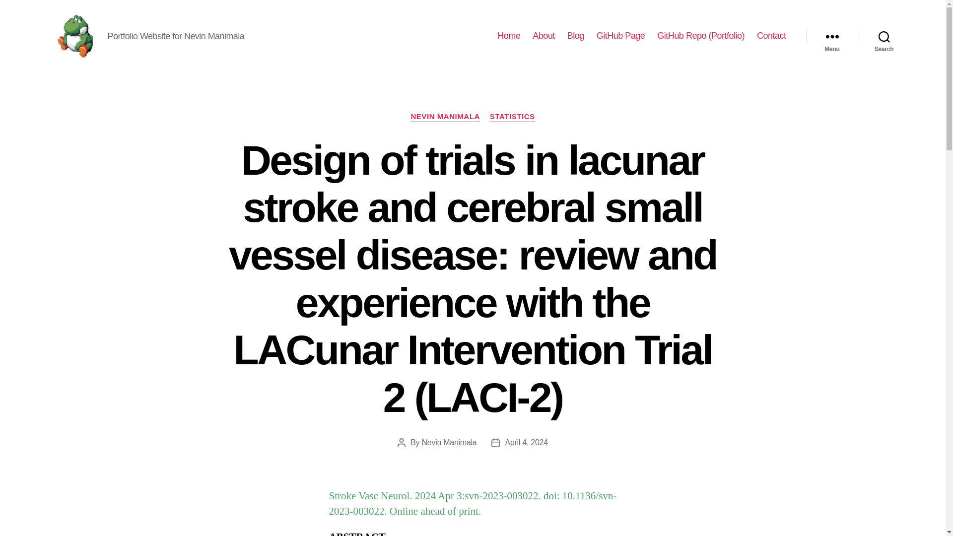  Describe the element at coordinates (575, 36) in the screenshot. I see `Blog` at that location.